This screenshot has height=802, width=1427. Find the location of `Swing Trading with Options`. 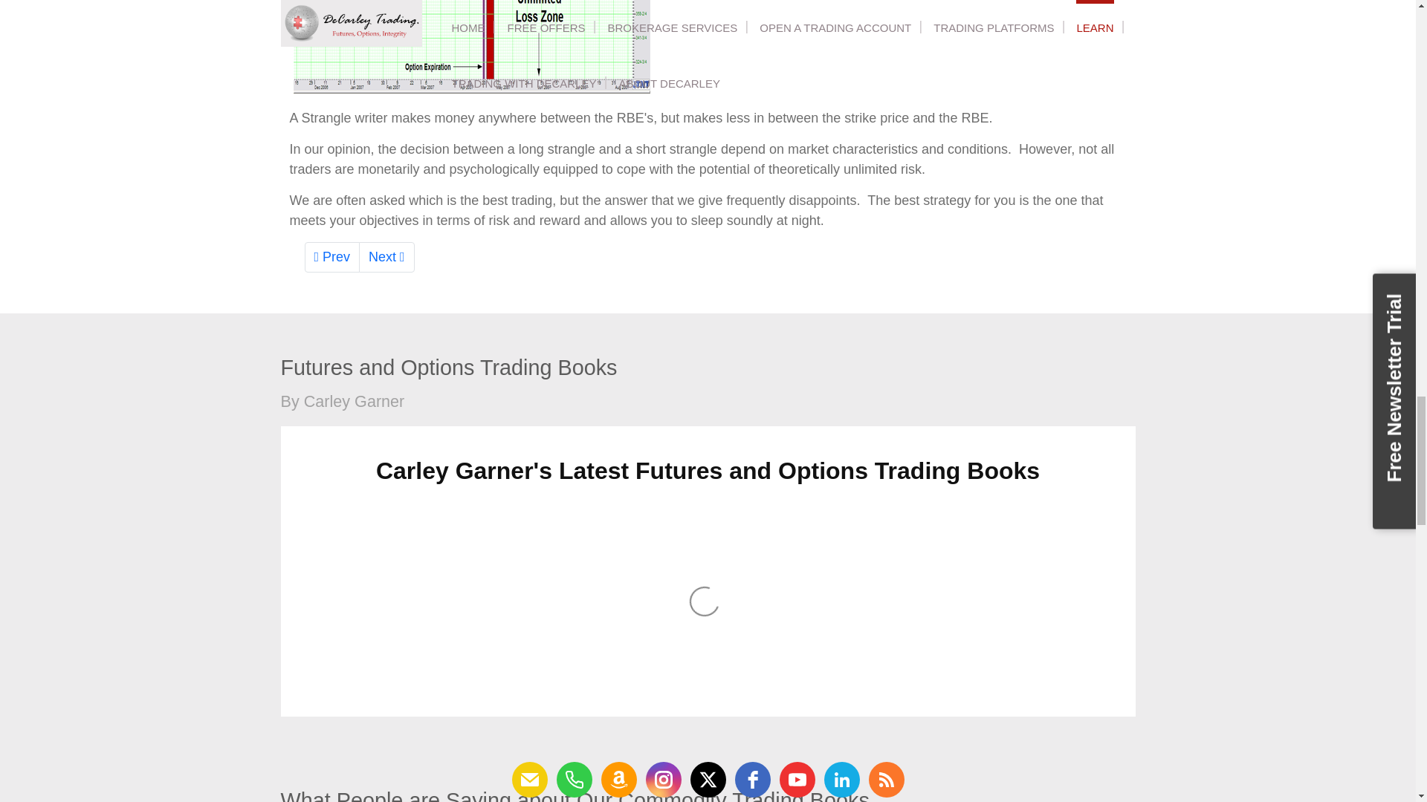

Swing Trading with Options is located at coordinates (386, 257).